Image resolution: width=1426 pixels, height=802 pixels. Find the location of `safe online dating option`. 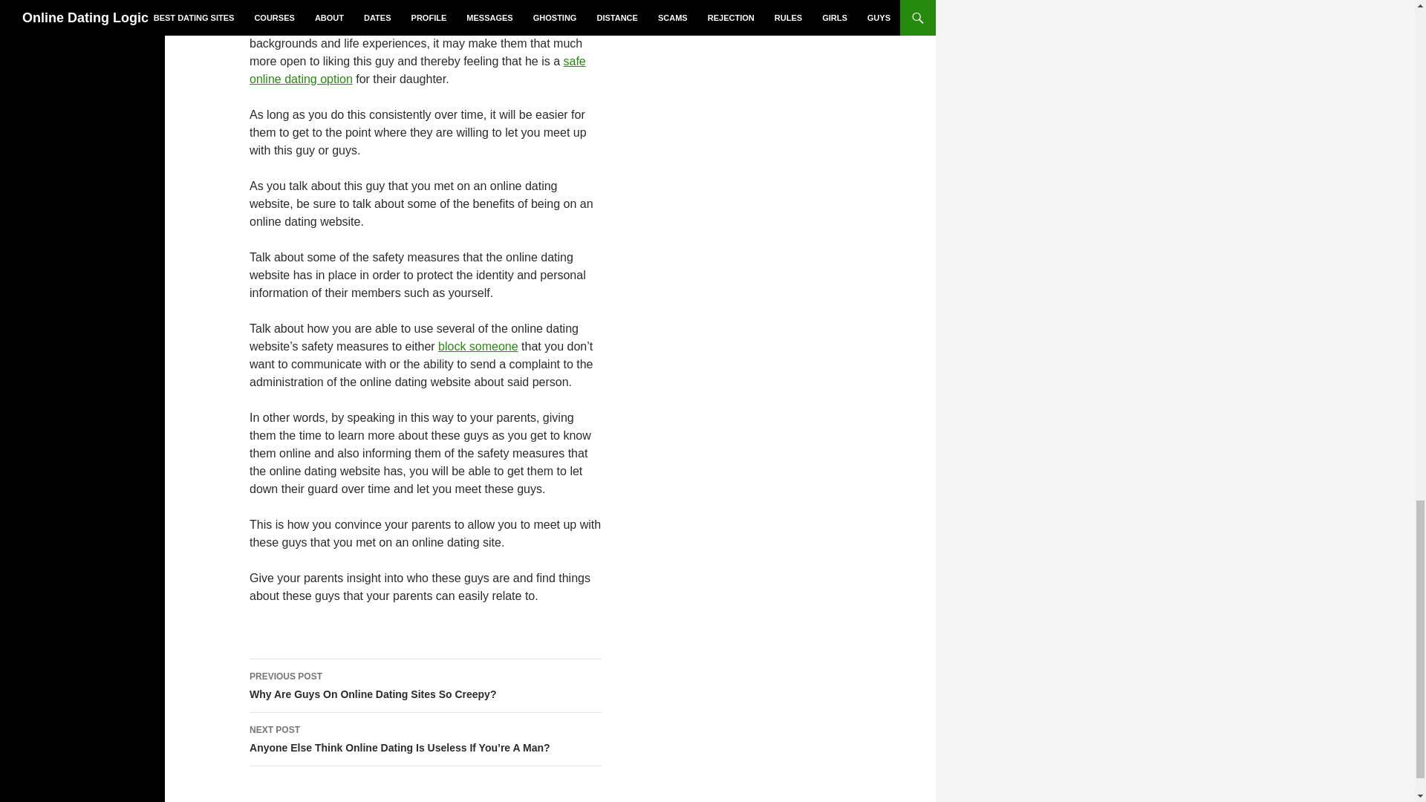

safe online dating option is located at coordinates (426, 686).